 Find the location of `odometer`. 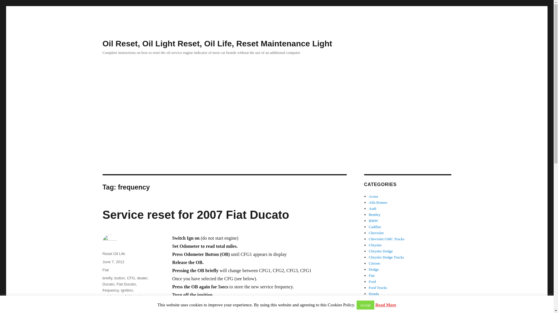

odometer is located at coordinates (110, 302).